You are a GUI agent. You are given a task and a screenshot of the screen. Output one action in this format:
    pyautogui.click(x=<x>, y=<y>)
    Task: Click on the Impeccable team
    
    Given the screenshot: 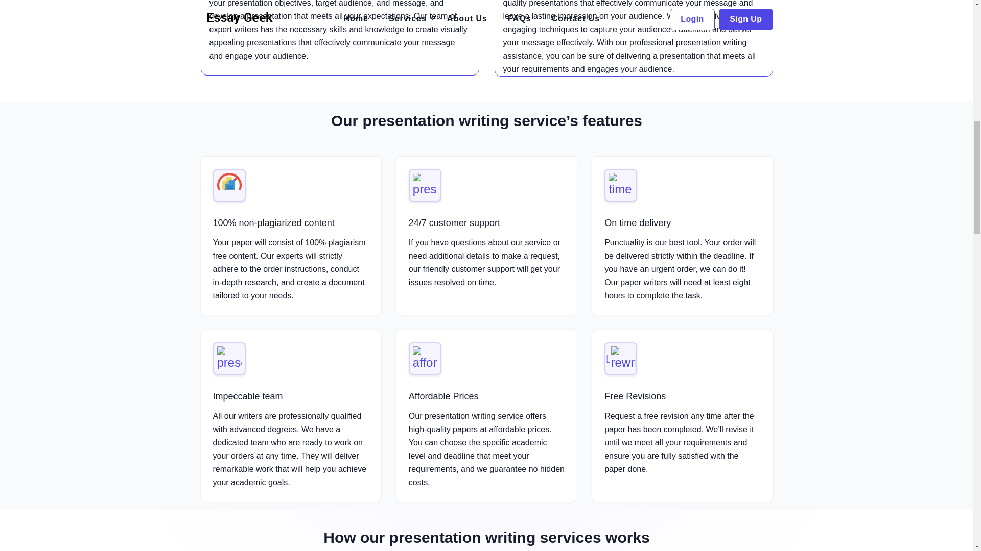 What is the action you would take?
    pyautogui.click(x=247, y=396)
    